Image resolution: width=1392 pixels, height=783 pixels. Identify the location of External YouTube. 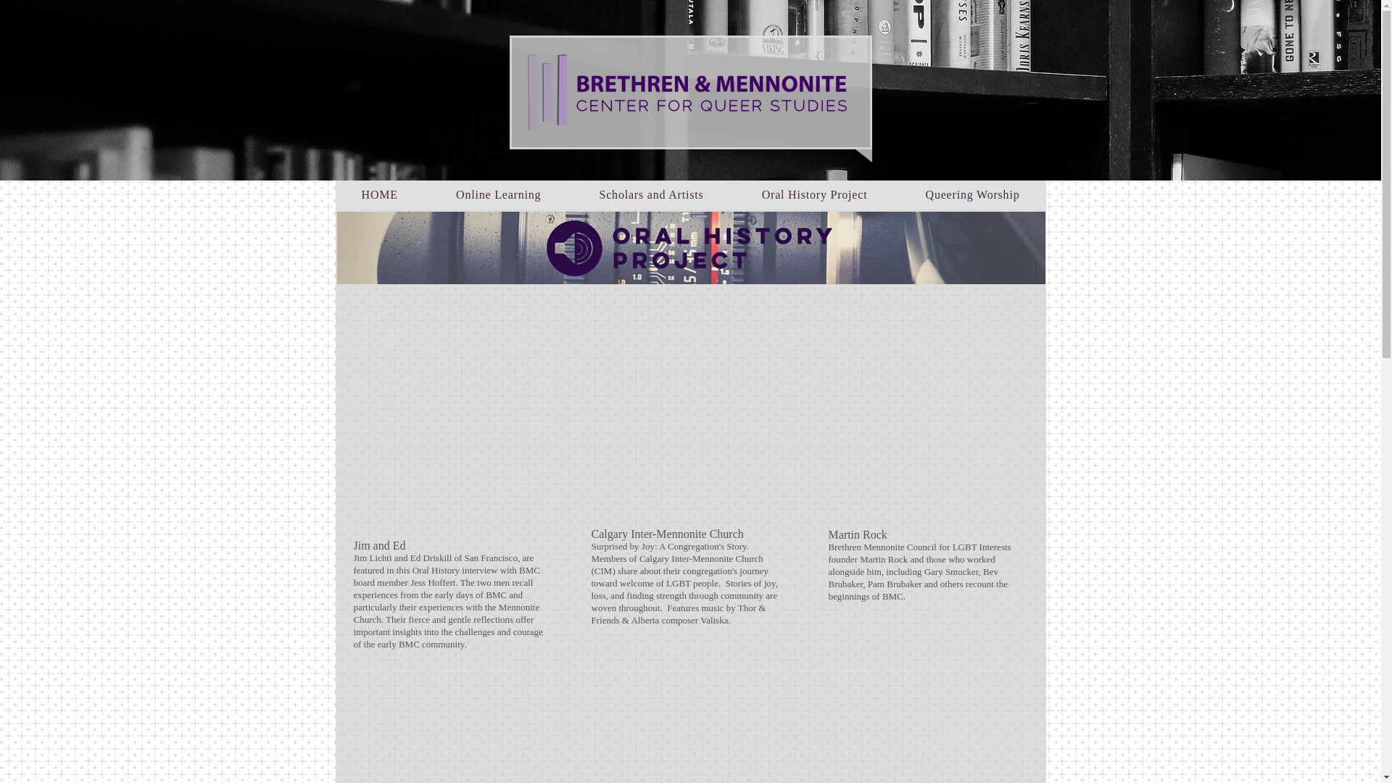
(927, 741).